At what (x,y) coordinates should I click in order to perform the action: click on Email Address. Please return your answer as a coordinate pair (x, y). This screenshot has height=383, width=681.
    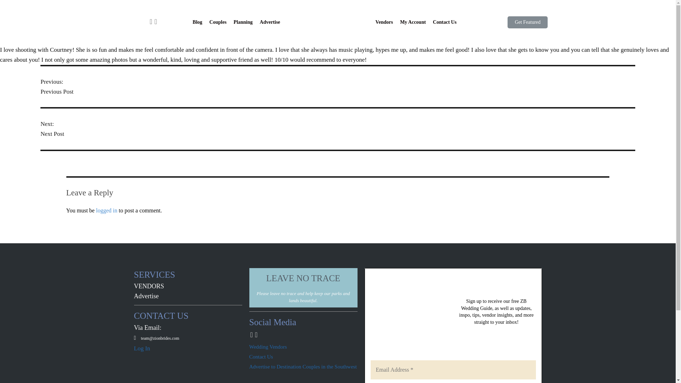
    Looking at the image, I should click on (453, 370).